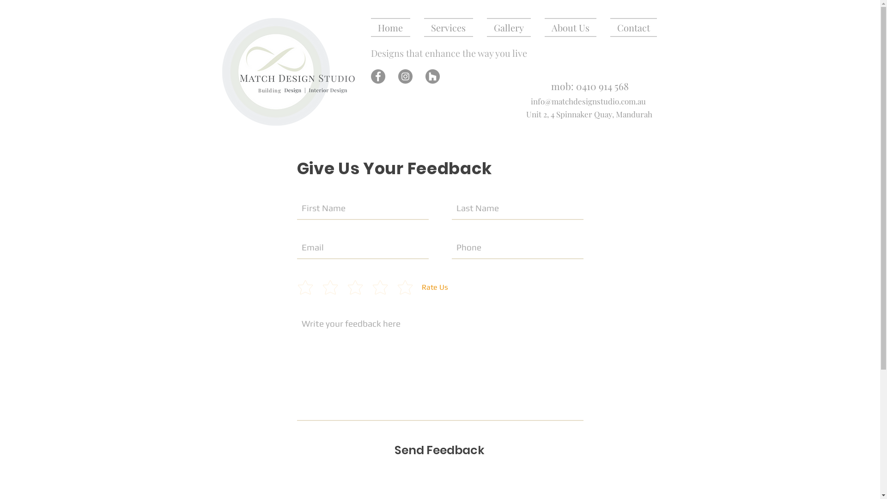 Image resolution: width=887 pixels, height=499 pixels. Describe the element at coordinates (394, 27) in the screenshot. I see `Home` at that location.